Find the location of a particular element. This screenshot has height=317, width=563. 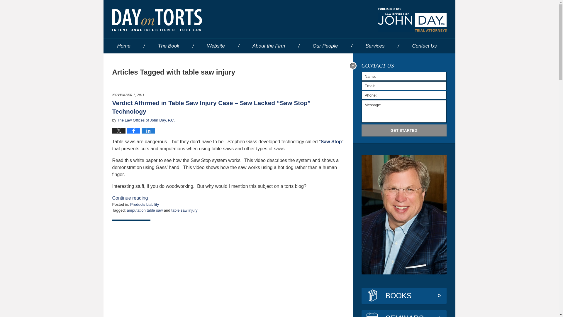

View all posts in Products Liability is located at coordinates (144, 204).